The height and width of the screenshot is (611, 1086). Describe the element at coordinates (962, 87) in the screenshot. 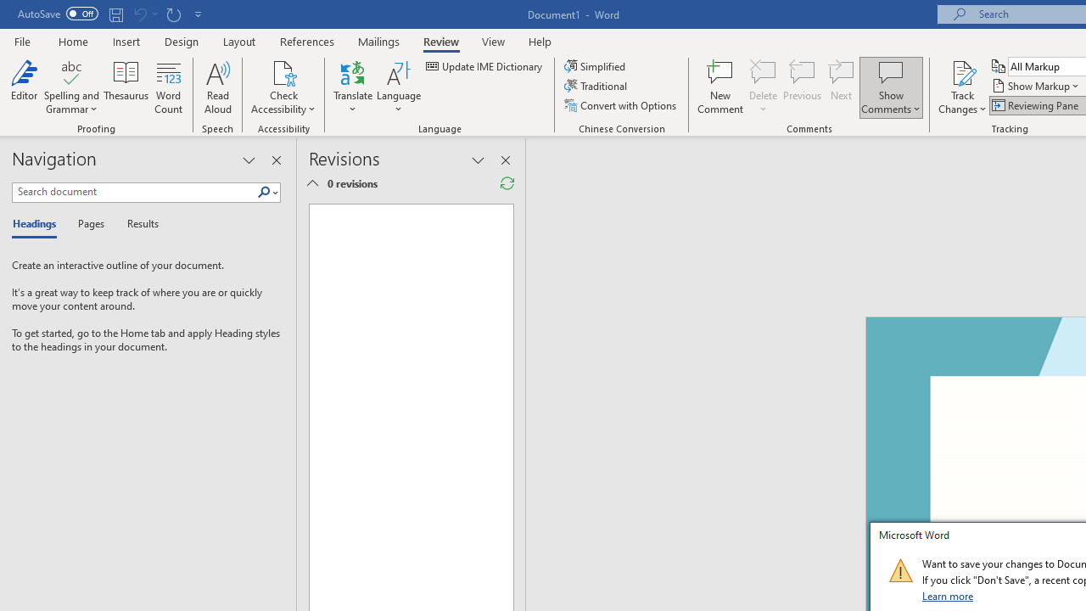

I see `Track Changes` at that location.